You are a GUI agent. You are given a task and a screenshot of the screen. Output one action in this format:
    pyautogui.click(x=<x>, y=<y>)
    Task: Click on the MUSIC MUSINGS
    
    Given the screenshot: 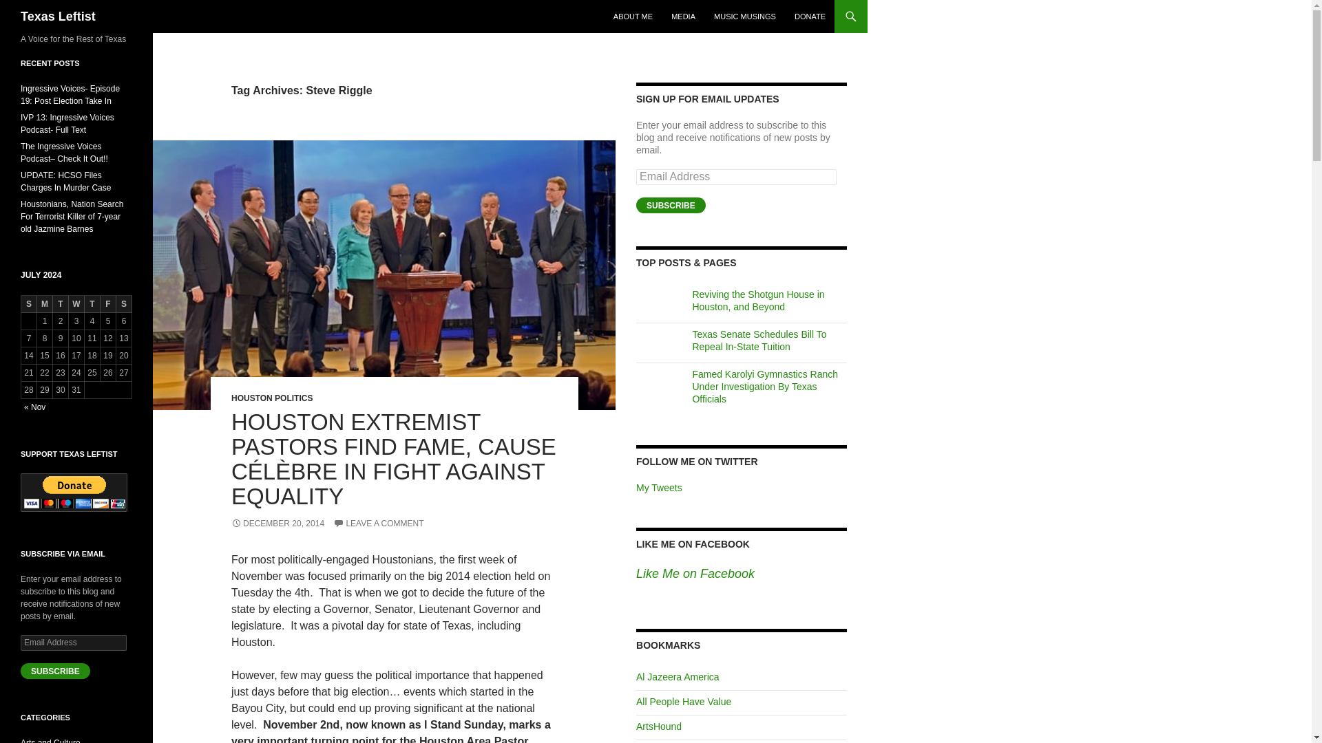 What is the action you would take?
    pyautogui.click(x=745, y=17)
    